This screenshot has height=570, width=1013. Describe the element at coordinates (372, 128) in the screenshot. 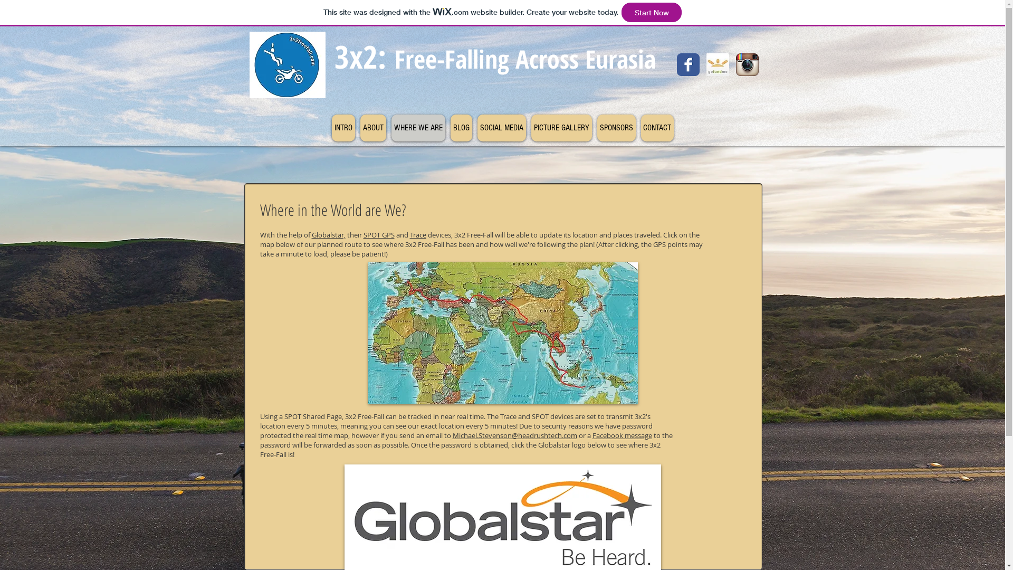

I see `ABOUT` at that location.